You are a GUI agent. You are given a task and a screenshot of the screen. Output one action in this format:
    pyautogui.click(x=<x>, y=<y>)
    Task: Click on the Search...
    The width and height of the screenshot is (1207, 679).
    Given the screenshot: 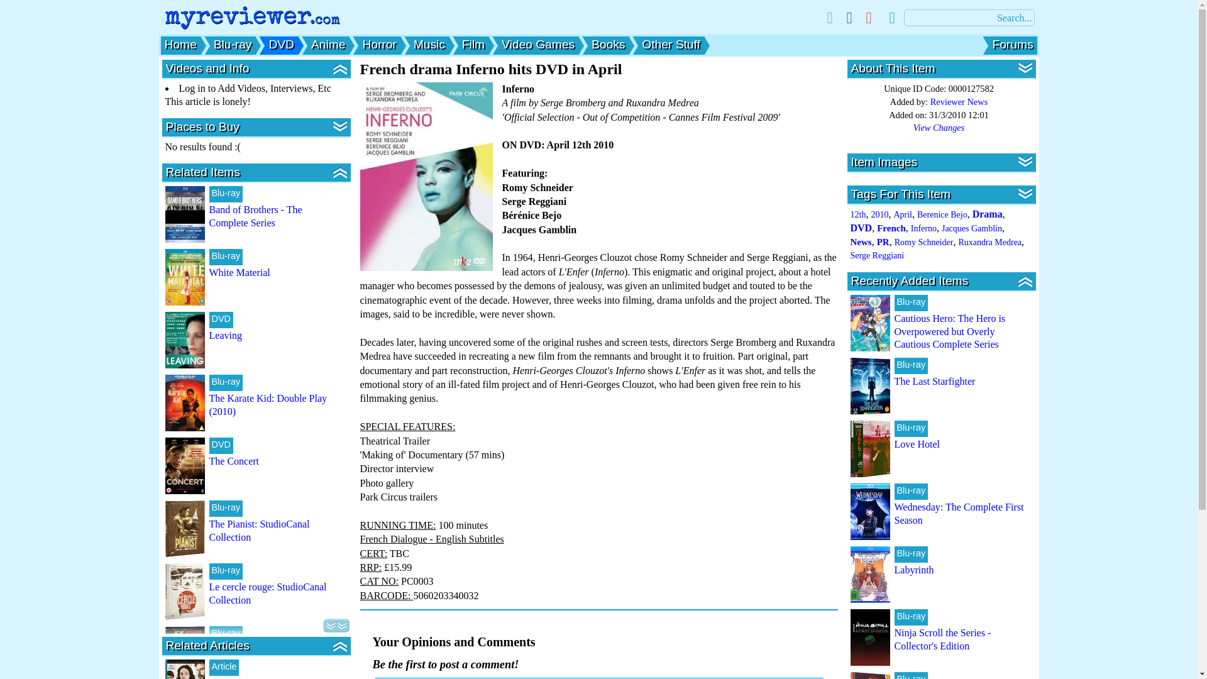 What is the action you would take?
    pyautogui.click(x=969, y=18)
    